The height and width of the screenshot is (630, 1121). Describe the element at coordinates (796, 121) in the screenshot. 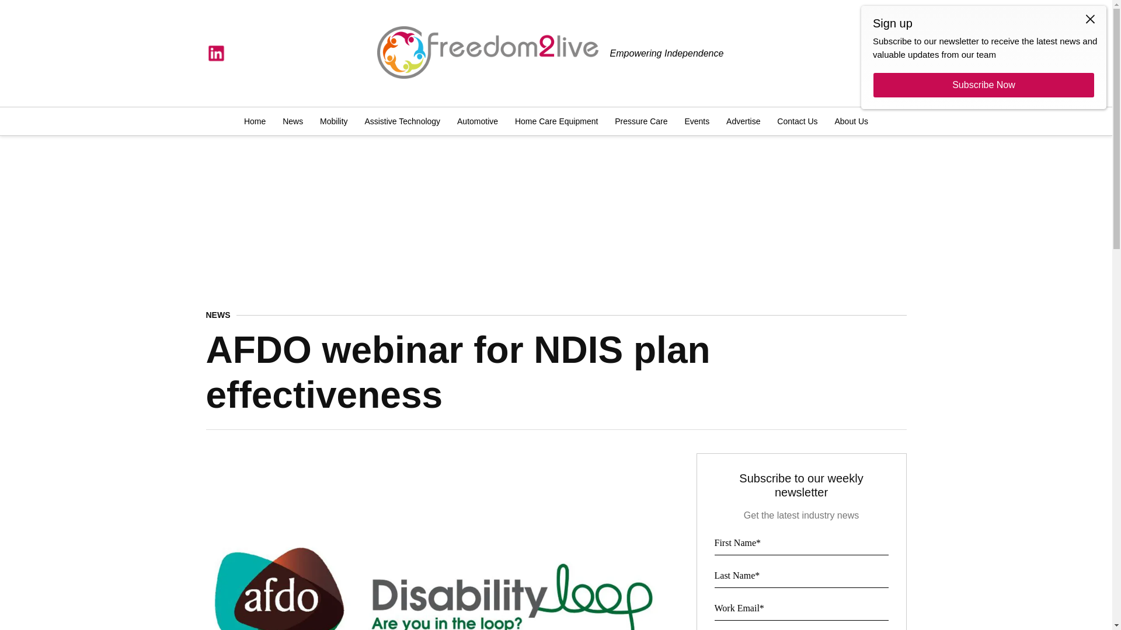

I see `Contact Us` at that location.